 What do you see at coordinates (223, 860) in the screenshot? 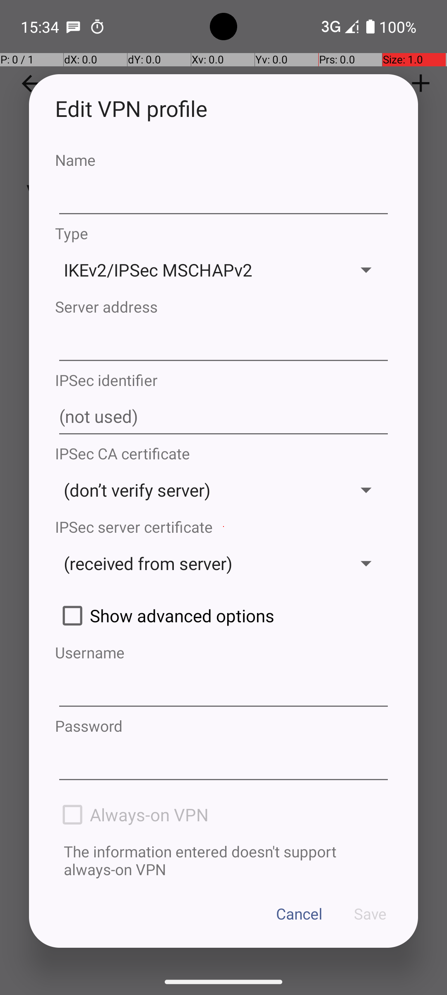
I see `The information entered doesn't support always-on VPN` at bounding box center [223, 860].